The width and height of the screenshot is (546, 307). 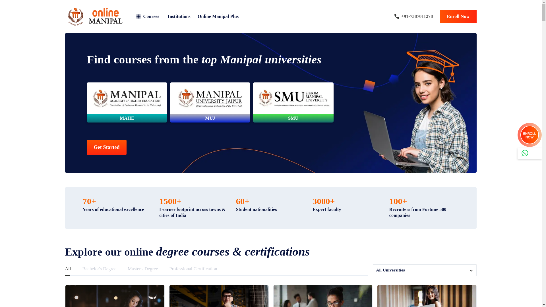 I want to click on Professional Certification, so click(x=193, y=269).